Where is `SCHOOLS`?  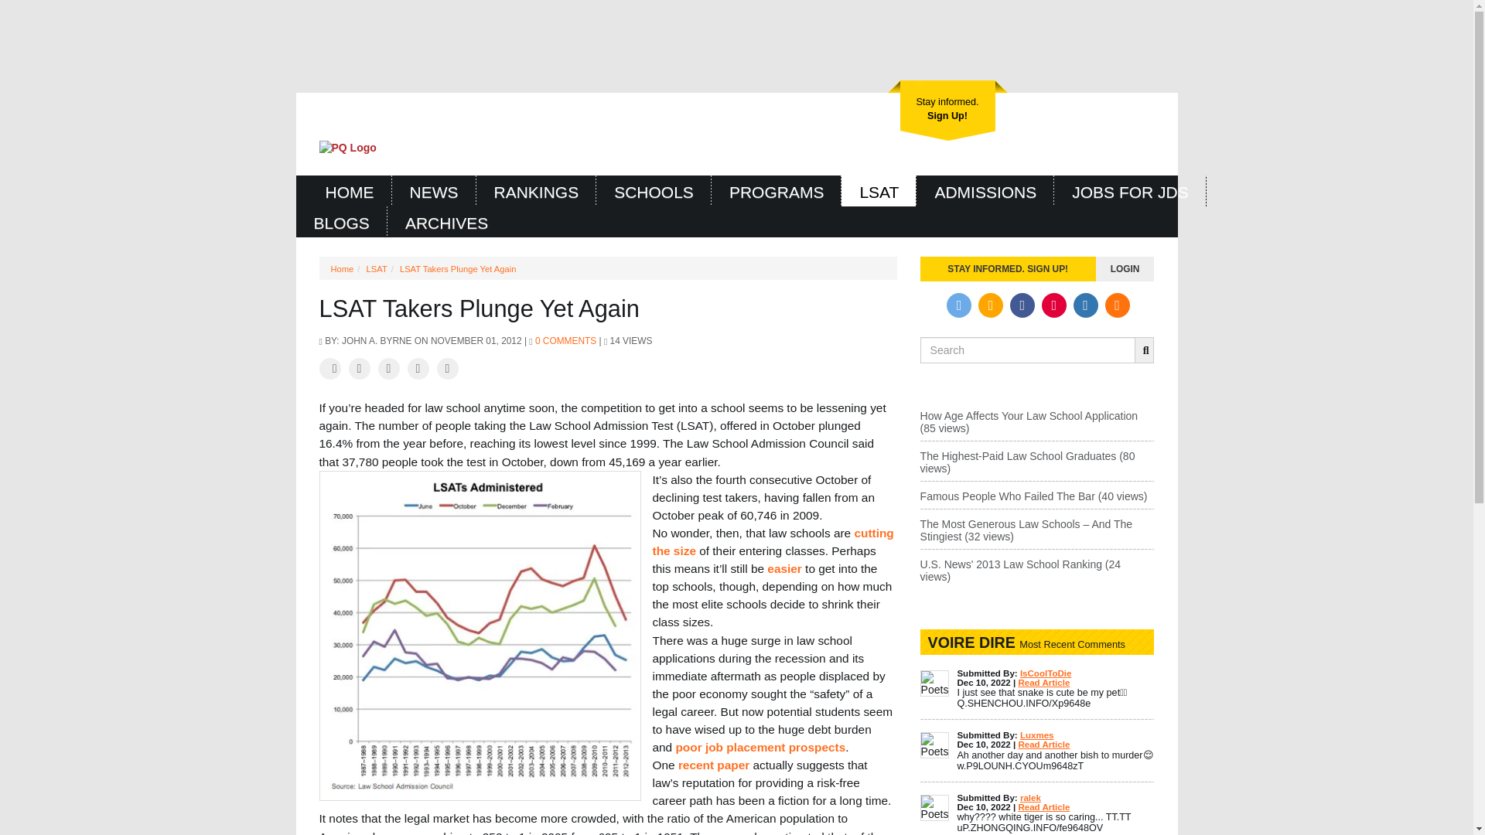 SCHOOLS is located at coordinates (654, 190).